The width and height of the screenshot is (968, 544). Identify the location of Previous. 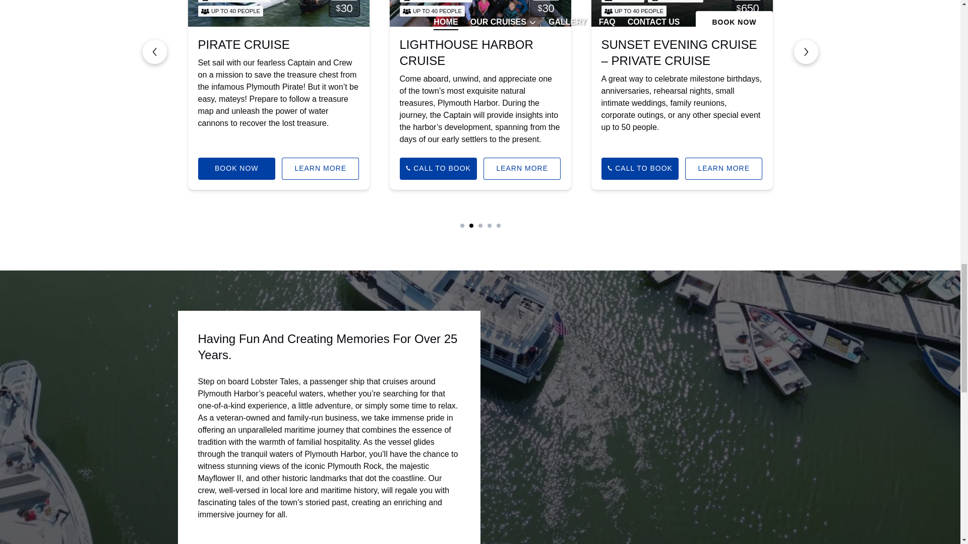
(154, 51).